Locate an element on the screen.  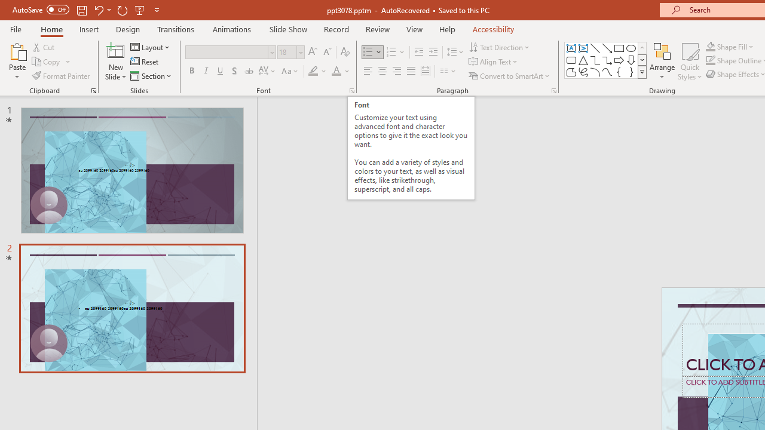
More Options is located at coordinates (736, 47).